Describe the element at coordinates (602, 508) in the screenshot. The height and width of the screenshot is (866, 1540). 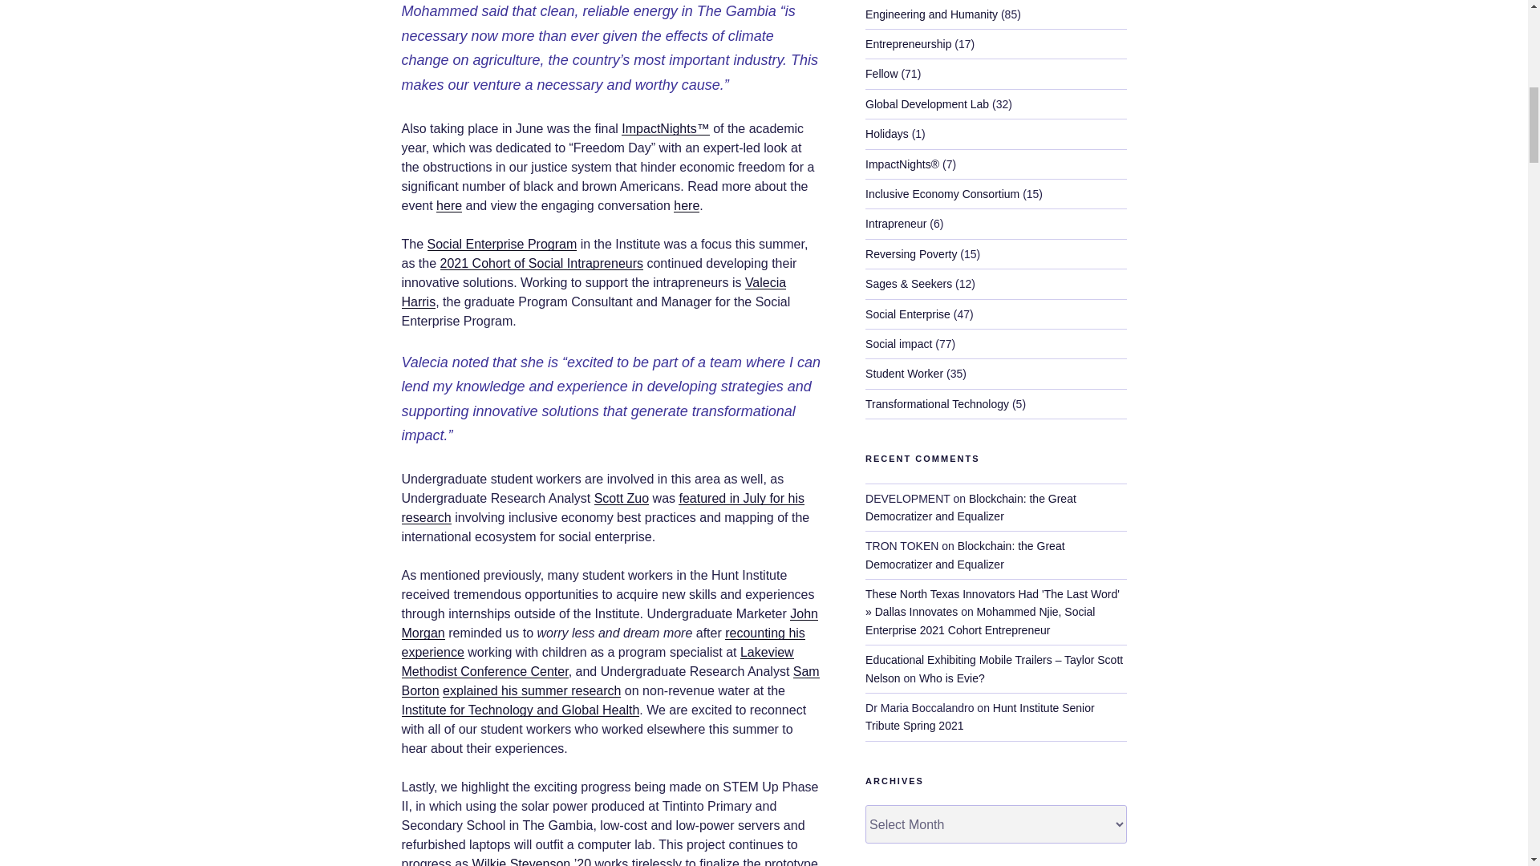
I see `featured in July for his research` at that location.